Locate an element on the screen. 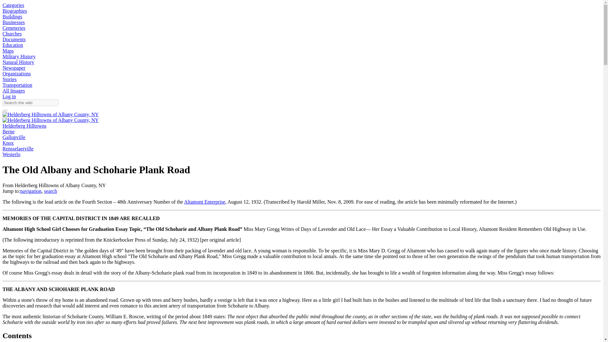 This screenshot has width=608, height=342. Organizations is located at coordinates (16, 73).